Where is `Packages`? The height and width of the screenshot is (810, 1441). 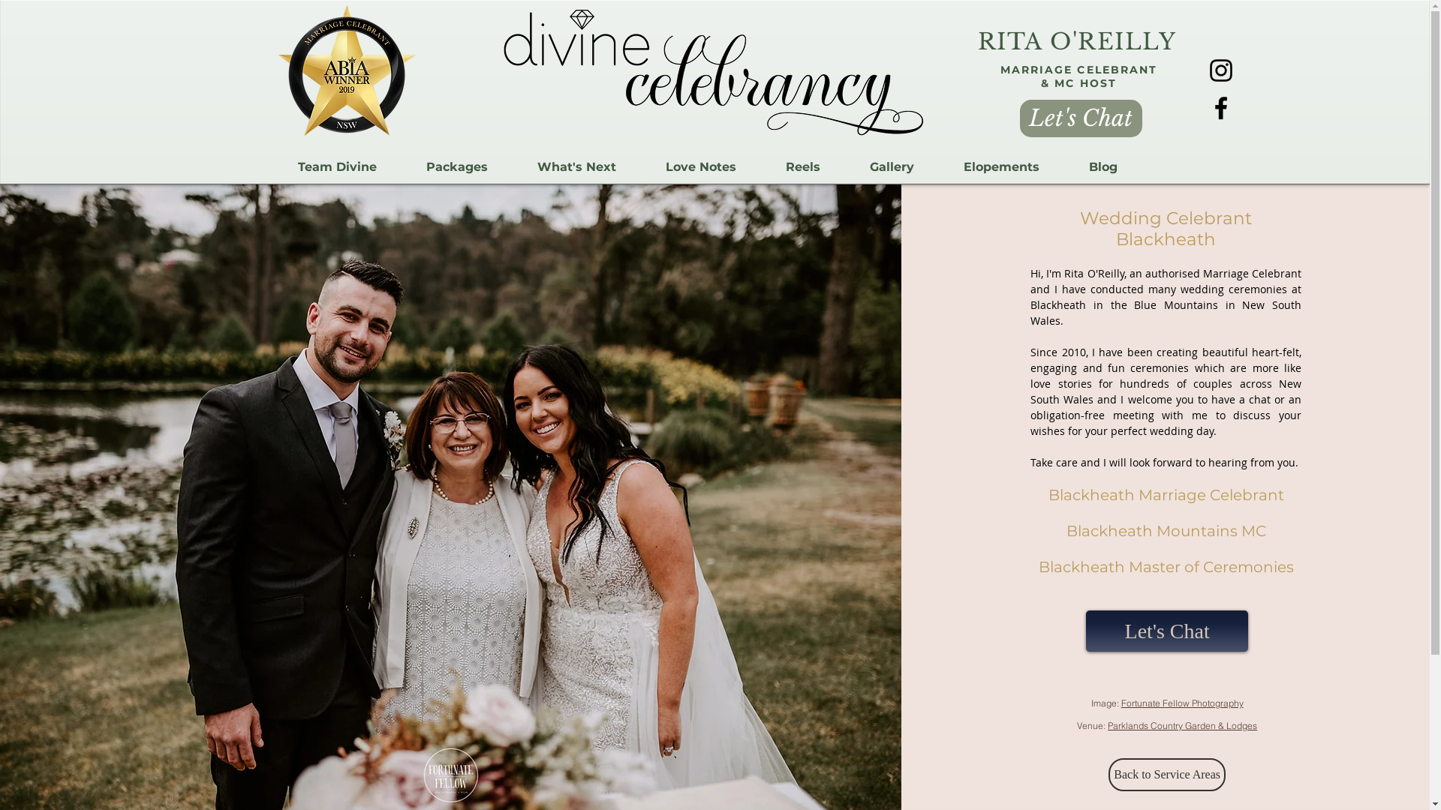 Packages is located at coordinates (456, 167).